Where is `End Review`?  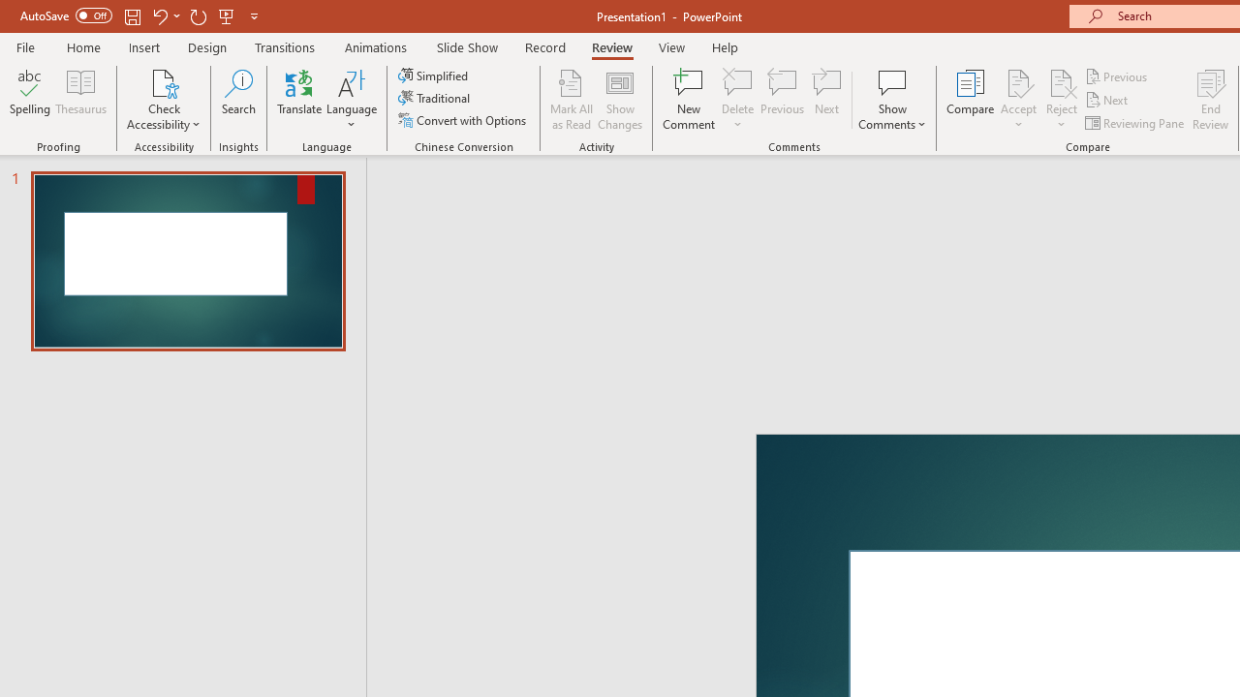
End Review is located at coordinates (1211, 99).